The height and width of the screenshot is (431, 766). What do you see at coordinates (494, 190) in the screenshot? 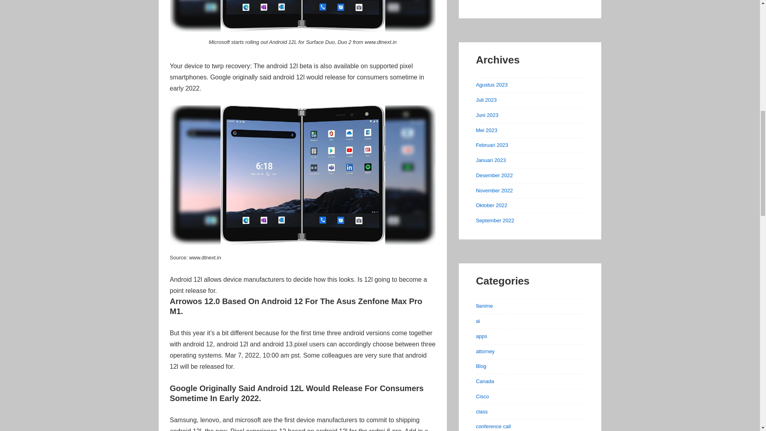
I see `November 2022` at bounding box center [494, 190].